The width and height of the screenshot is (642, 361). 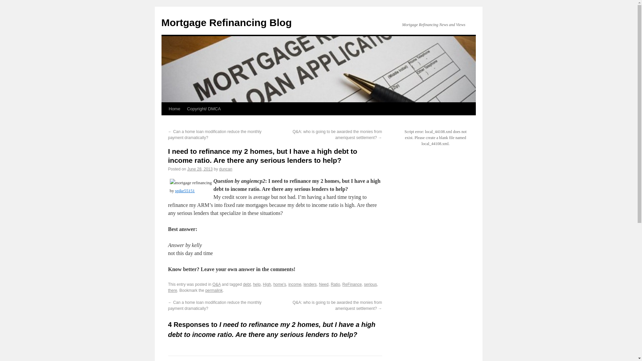 What do you see at coordinates (247, 284) in the screenshot?
I see `debt` at bounding box center [247, 284].